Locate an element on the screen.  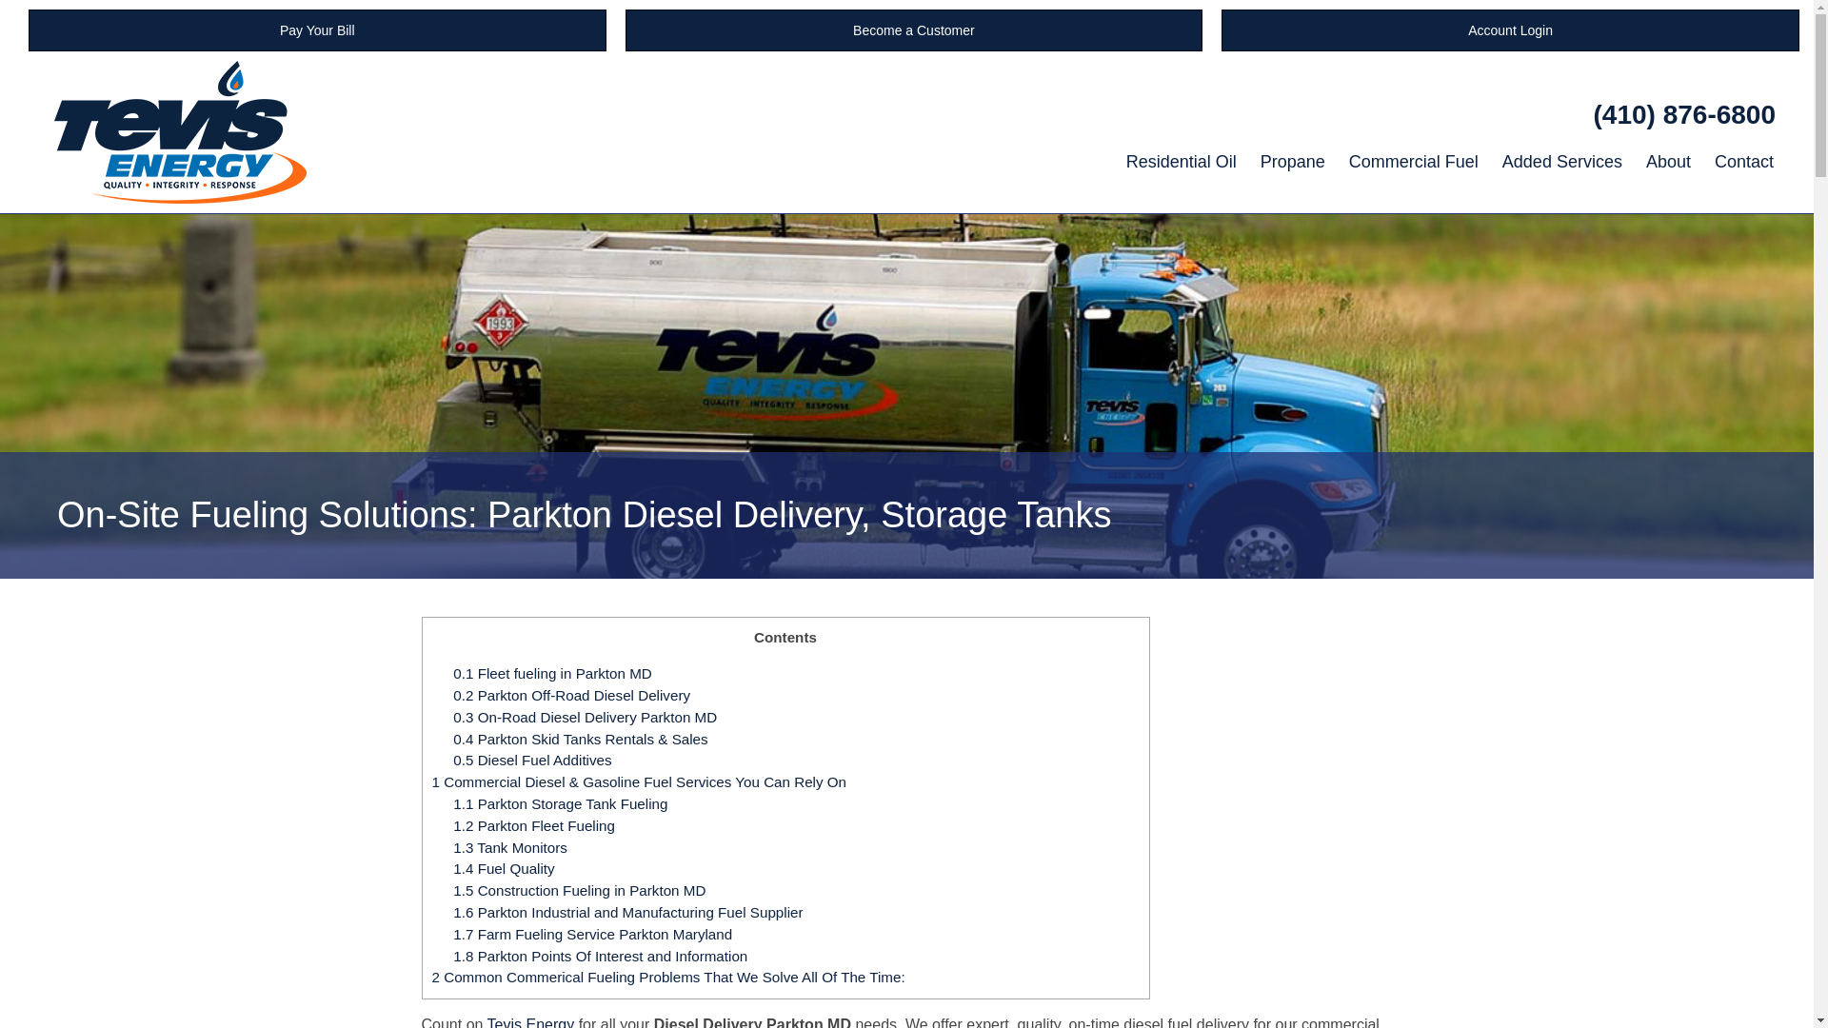
Account Login is located at coordinates (1510, 30).